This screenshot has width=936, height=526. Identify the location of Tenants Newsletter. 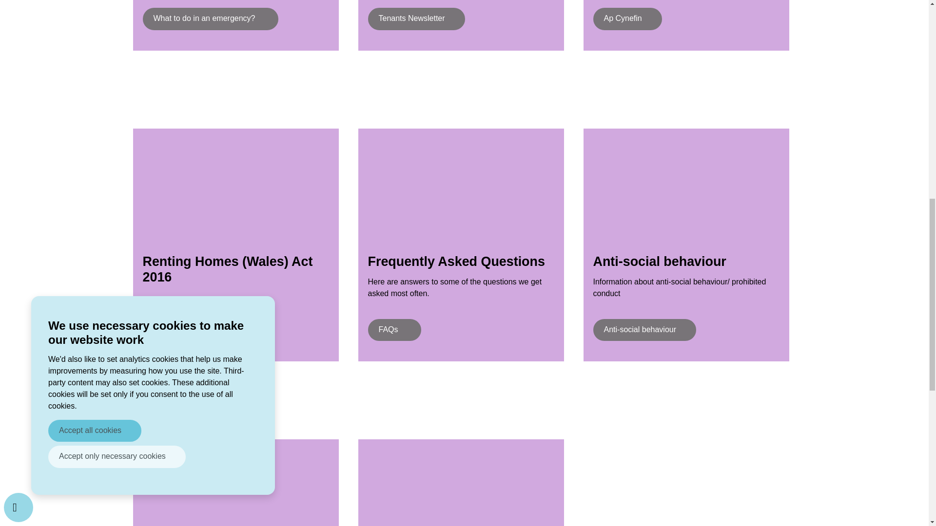
(416, 19).